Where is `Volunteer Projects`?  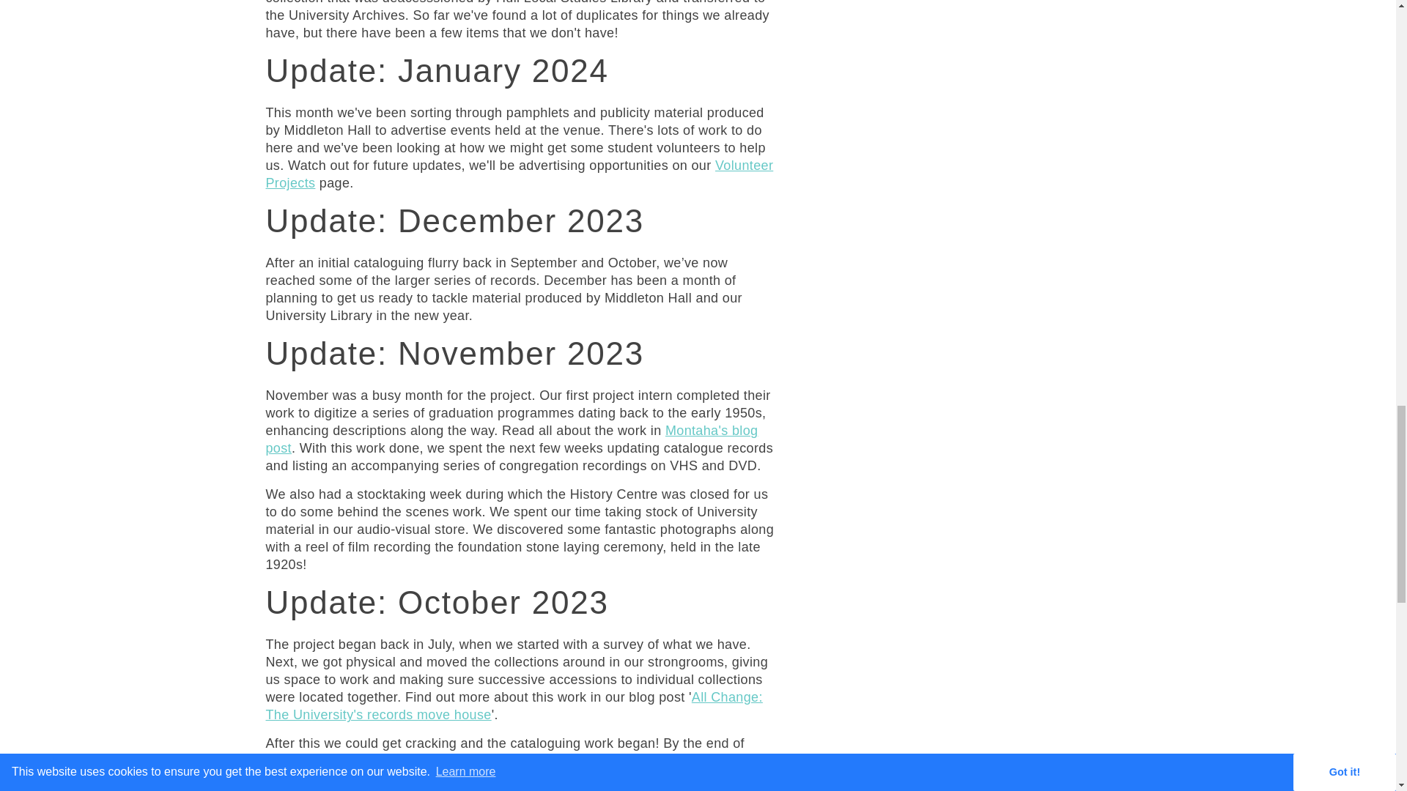
Volunteer Projects is located at coordinates (519, 174).